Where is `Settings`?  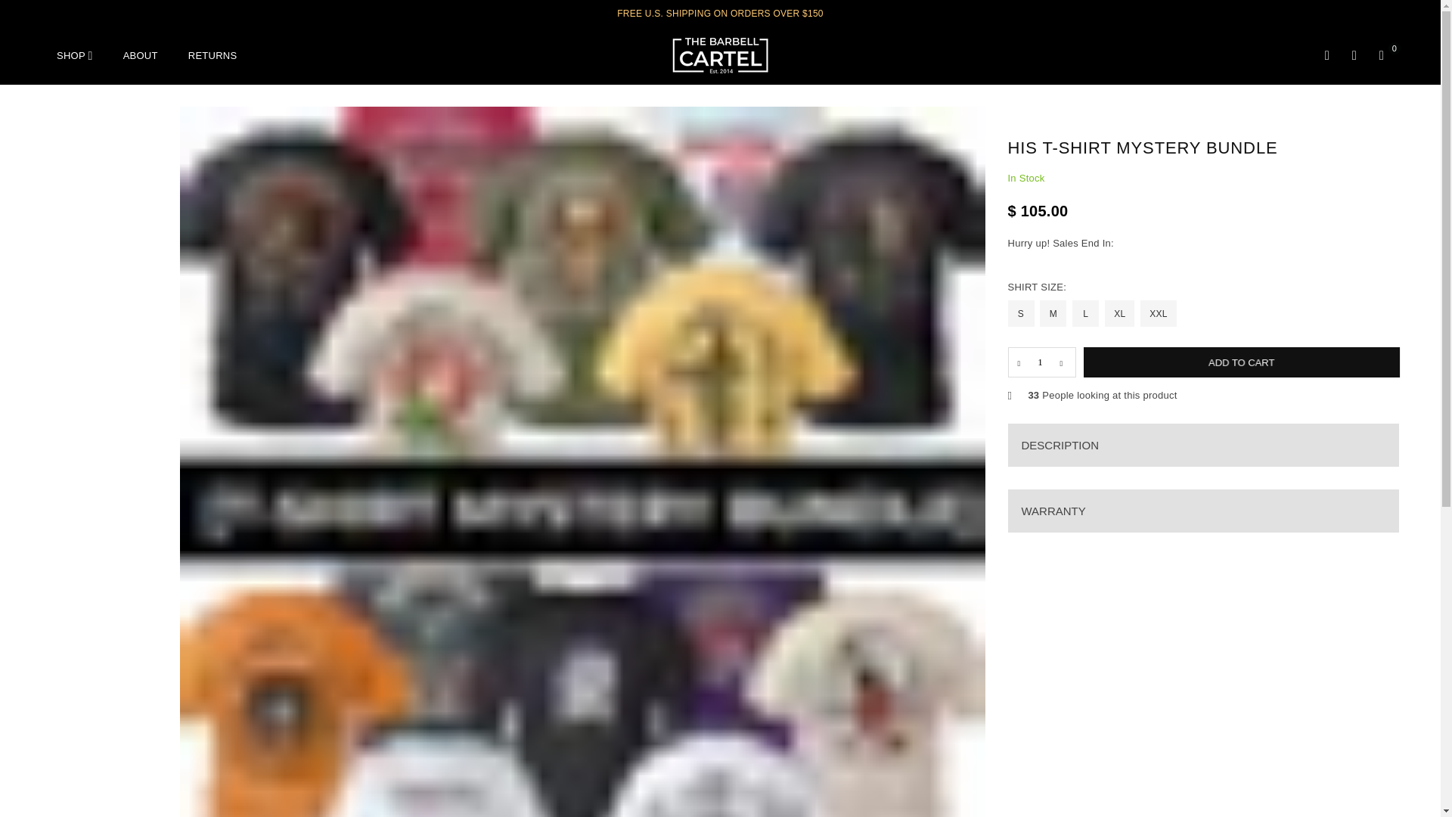
Settings is located at coordinates (1354, 54).